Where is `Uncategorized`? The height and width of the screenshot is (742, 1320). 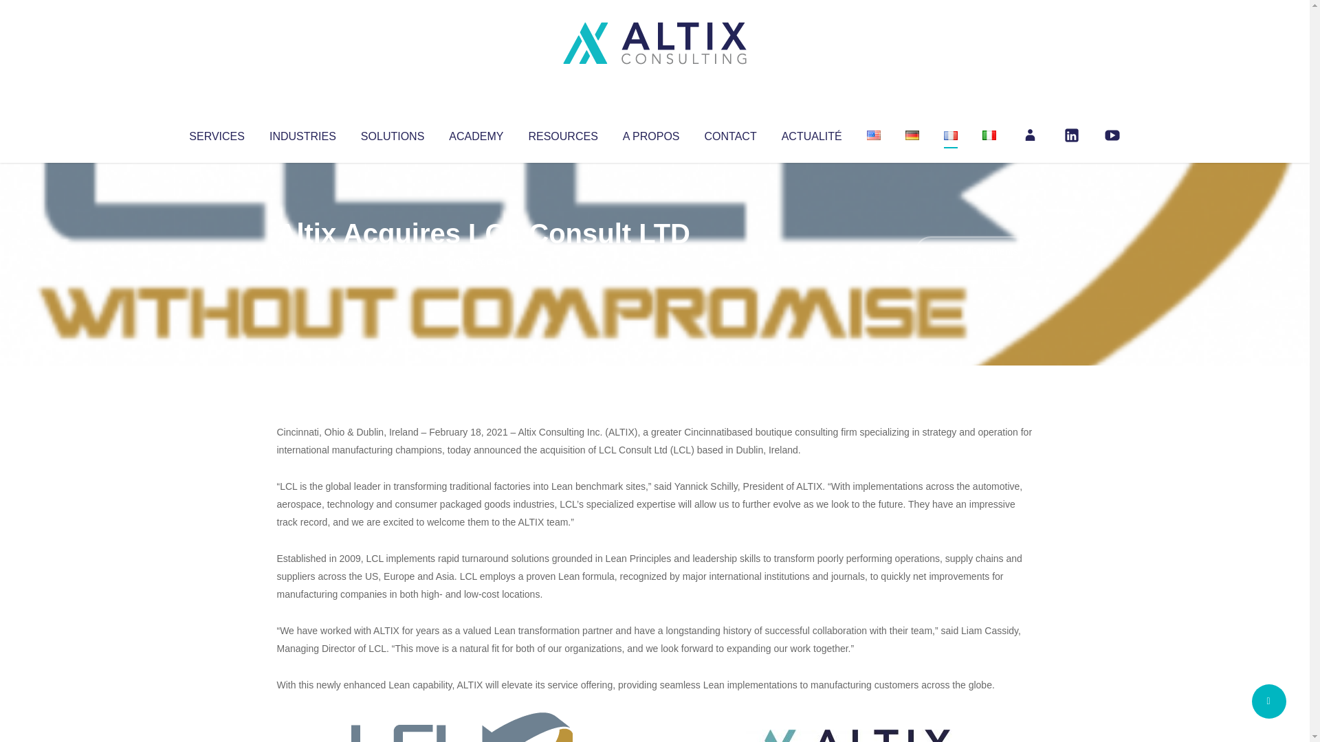
Uncategorized is located at coordinates (481, 261).